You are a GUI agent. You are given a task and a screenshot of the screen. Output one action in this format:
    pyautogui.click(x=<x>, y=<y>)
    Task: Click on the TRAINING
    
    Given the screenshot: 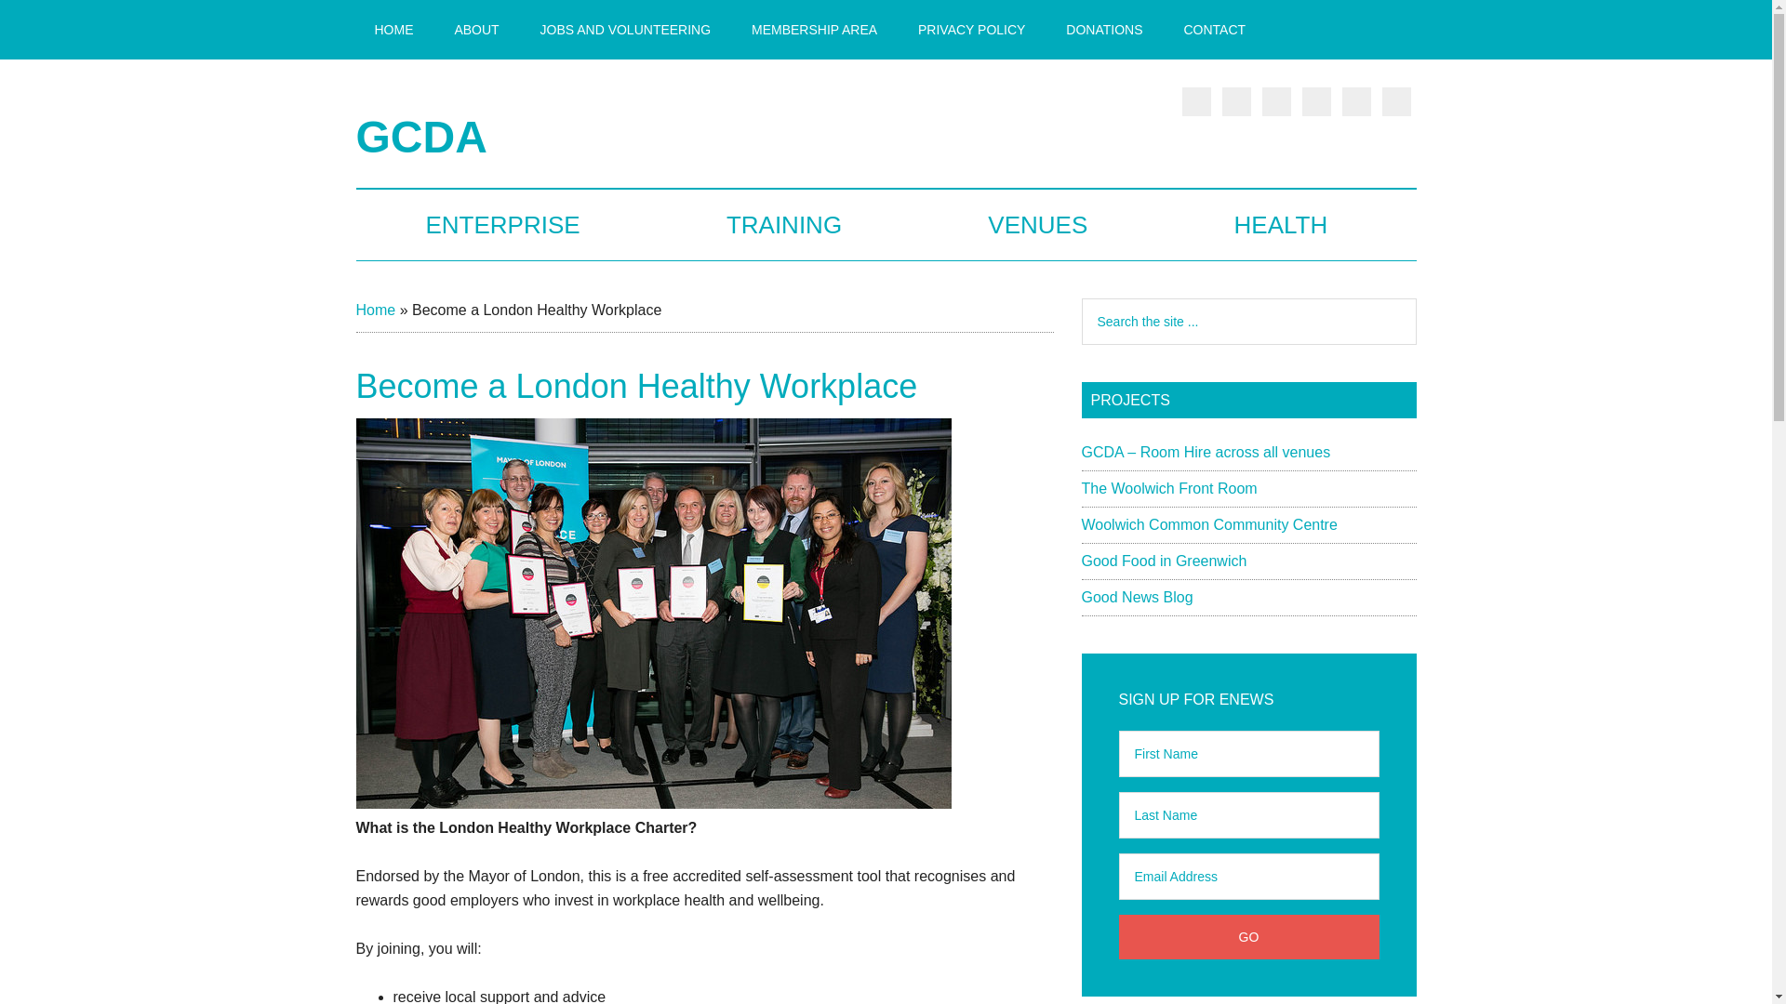 What is the action you would take?
    pyautogui.click(x=783, y=225)
    